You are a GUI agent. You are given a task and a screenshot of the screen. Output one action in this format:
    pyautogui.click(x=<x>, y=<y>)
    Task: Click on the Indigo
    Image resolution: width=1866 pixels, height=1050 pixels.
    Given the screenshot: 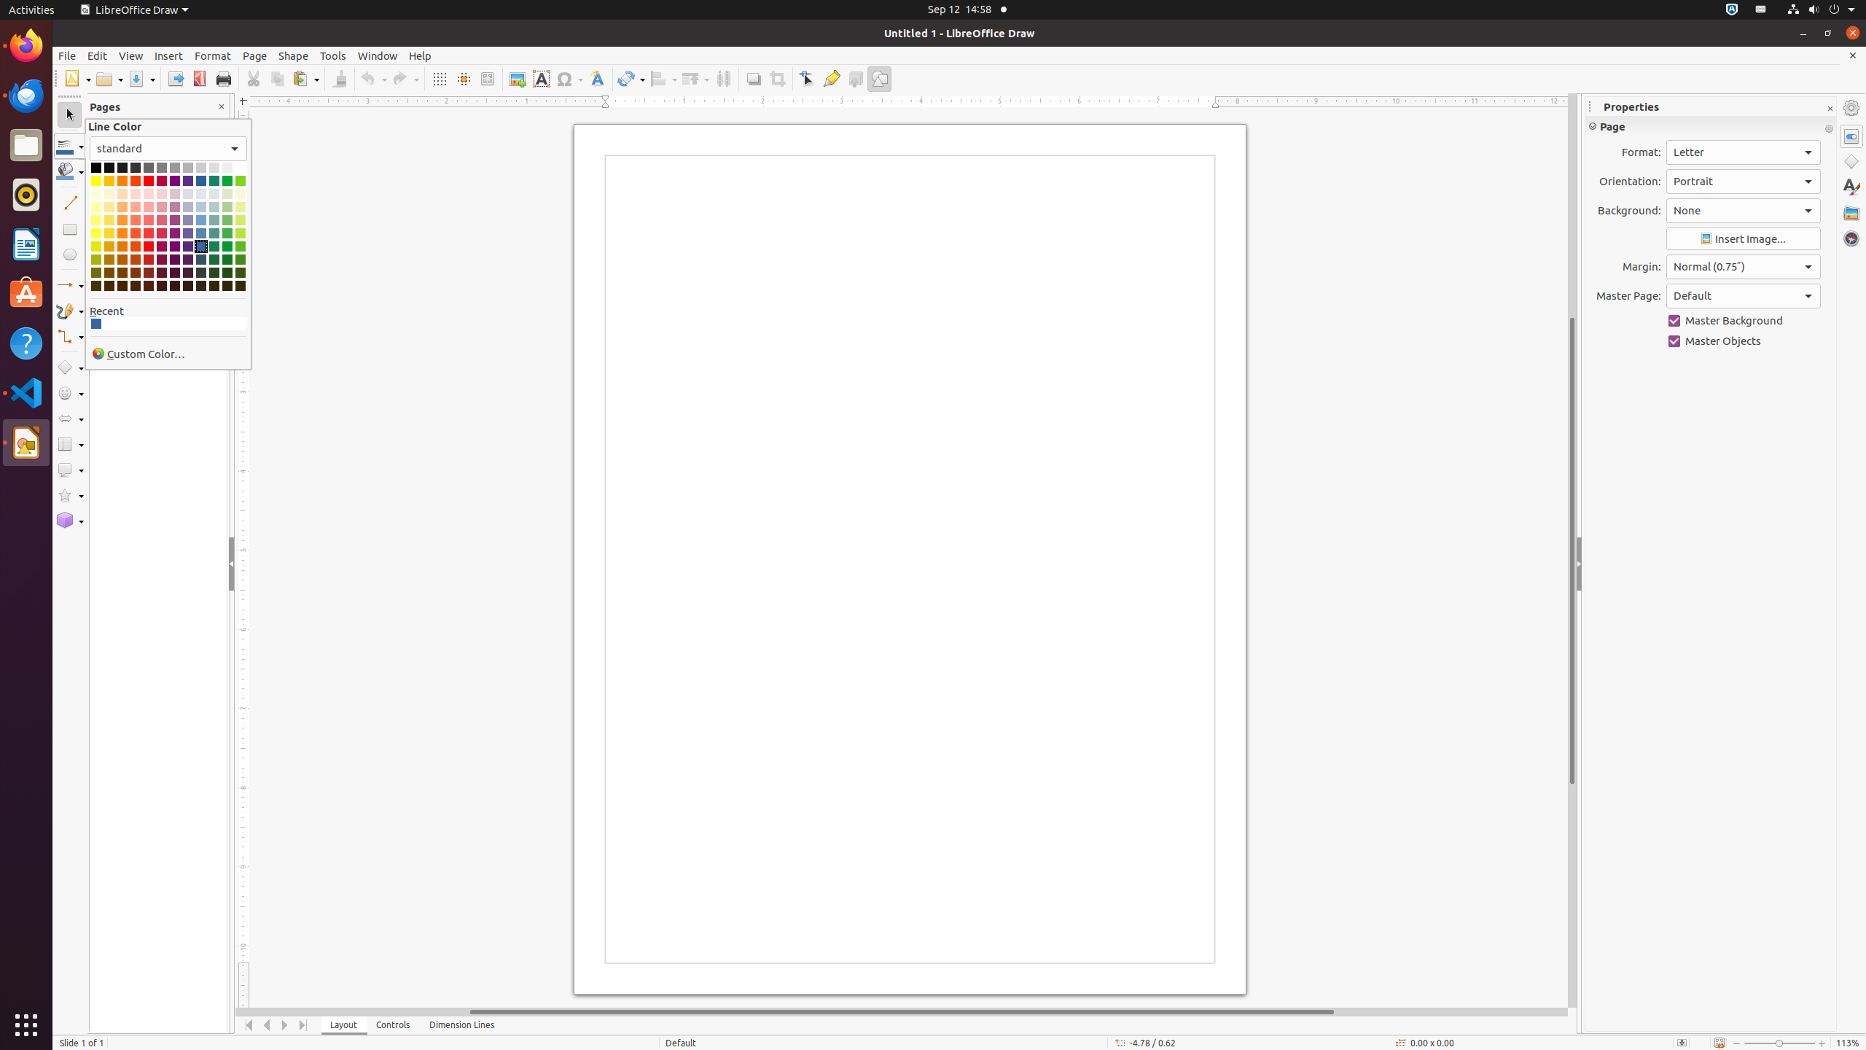 What is the action you would take?
    pyautogui.click(x=188, y=181)
    